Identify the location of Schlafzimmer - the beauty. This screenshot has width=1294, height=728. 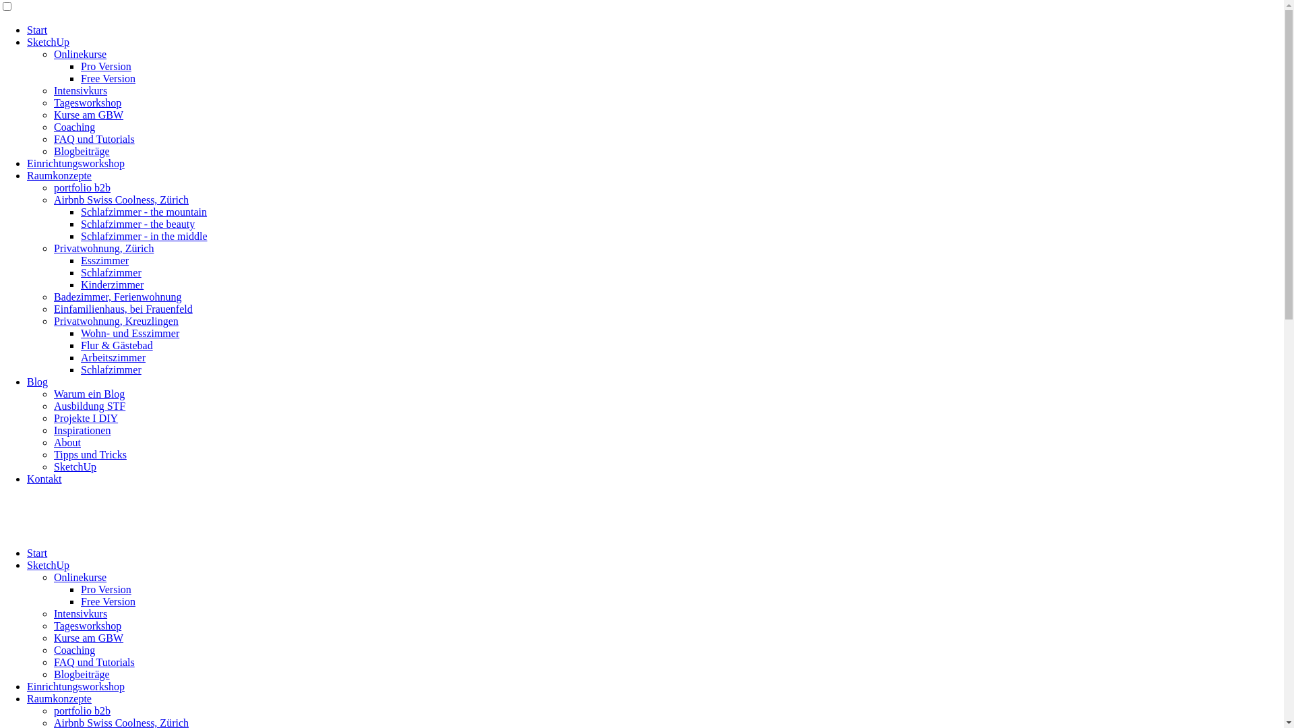
(137, 224).